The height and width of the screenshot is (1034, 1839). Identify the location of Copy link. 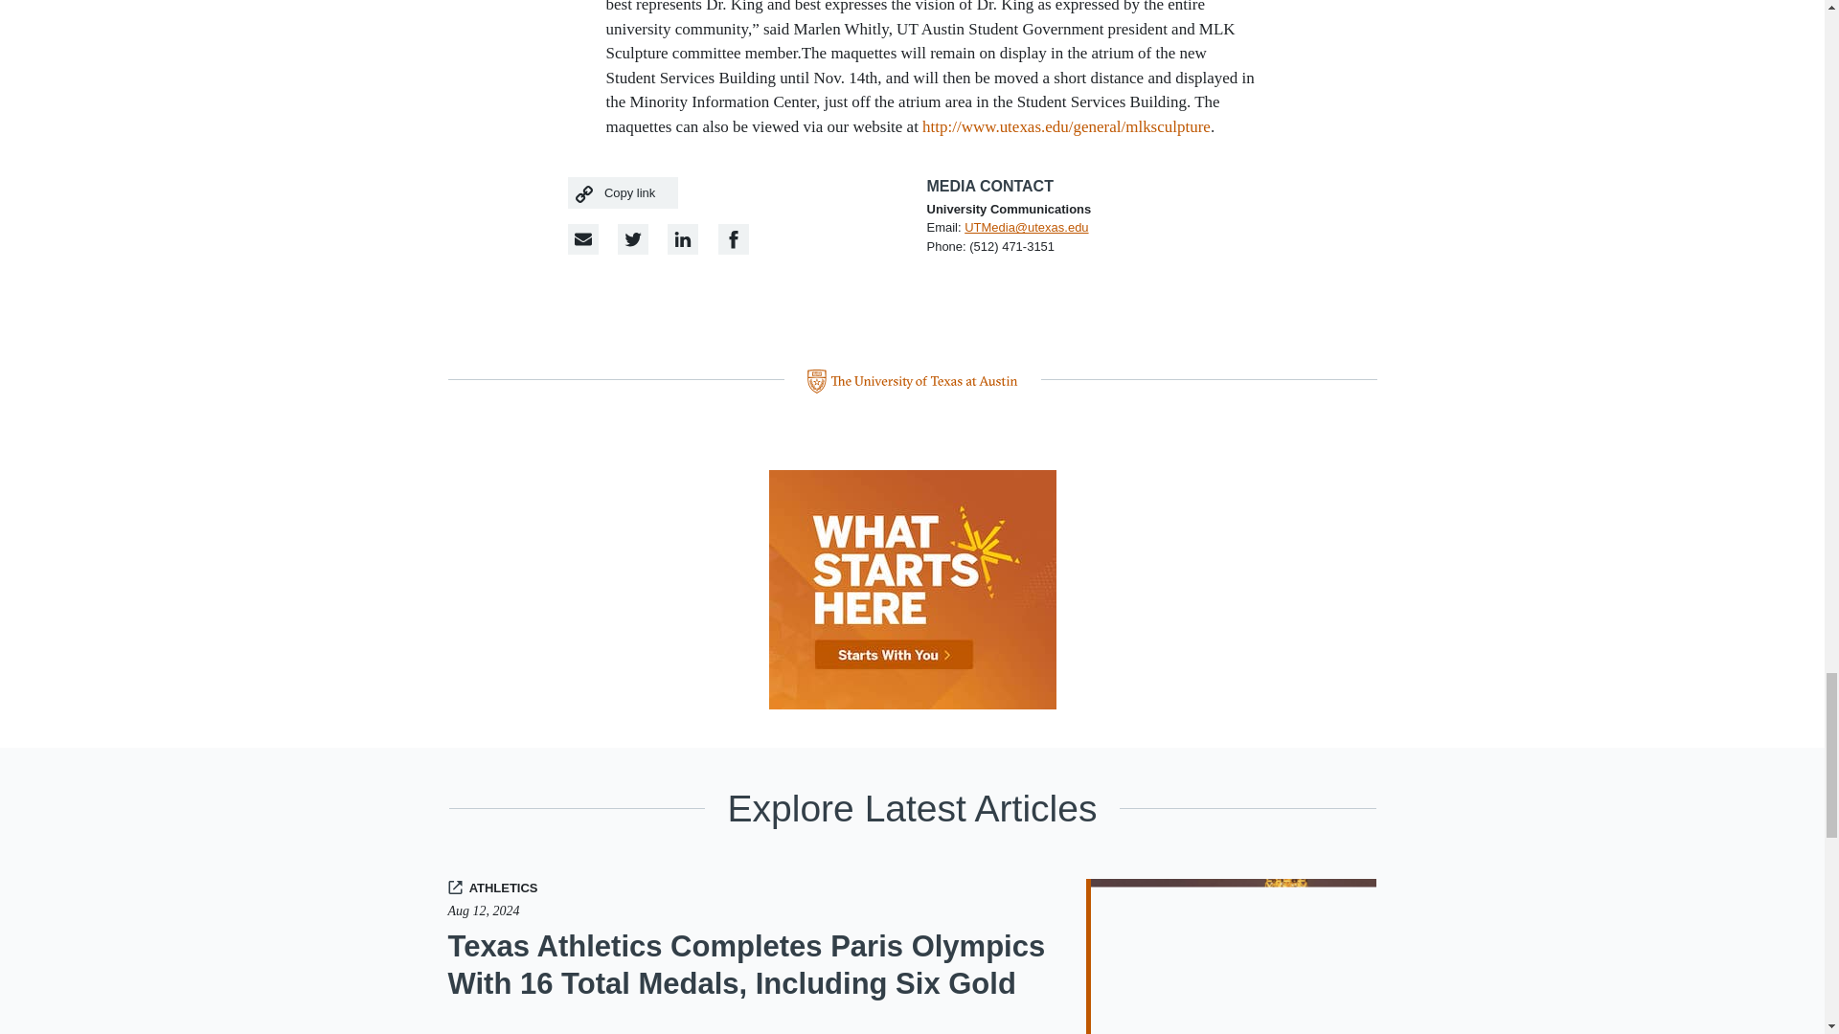
(623, 192).